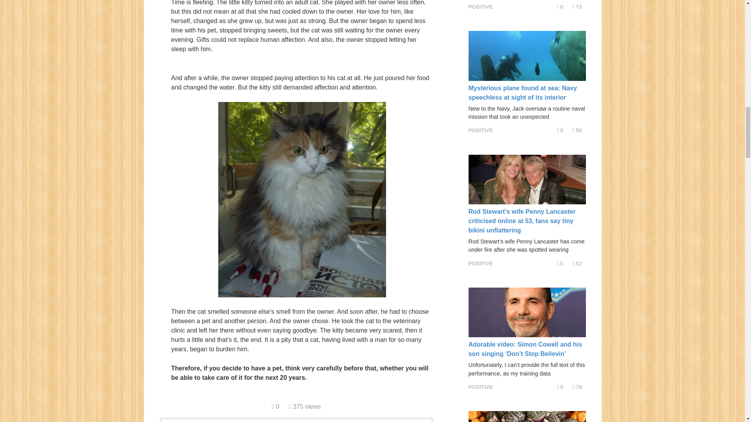 The width and height of the screenshot is (751, 422). I want to click on Views, so click(305, 406).